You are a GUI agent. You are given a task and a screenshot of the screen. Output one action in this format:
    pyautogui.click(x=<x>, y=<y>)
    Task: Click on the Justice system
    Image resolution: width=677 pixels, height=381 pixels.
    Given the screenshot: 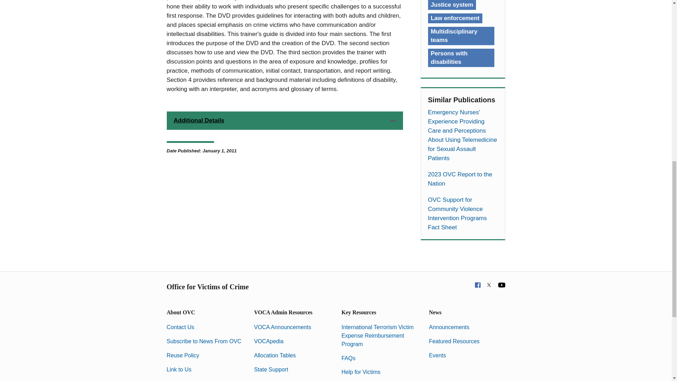 What is the action you would take?
    pyautogui.click(x=452, y=5)
    